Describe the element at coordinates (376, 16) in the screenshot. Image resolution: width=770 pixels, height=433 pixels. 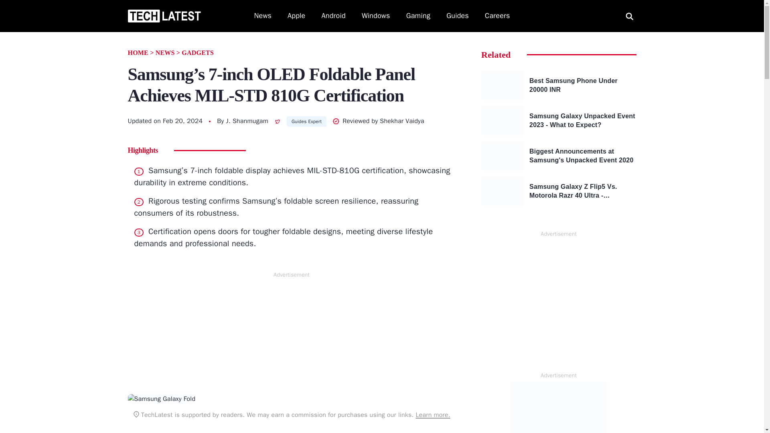
I see `Windows` at that location.